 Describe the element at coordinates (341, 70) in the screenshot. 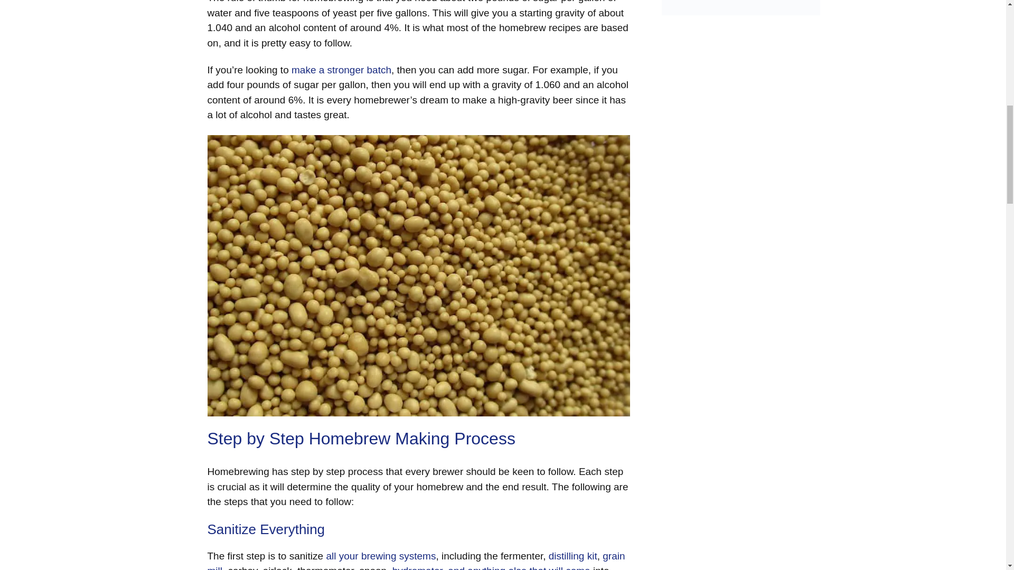

I see `make a stronger batch` at that location.